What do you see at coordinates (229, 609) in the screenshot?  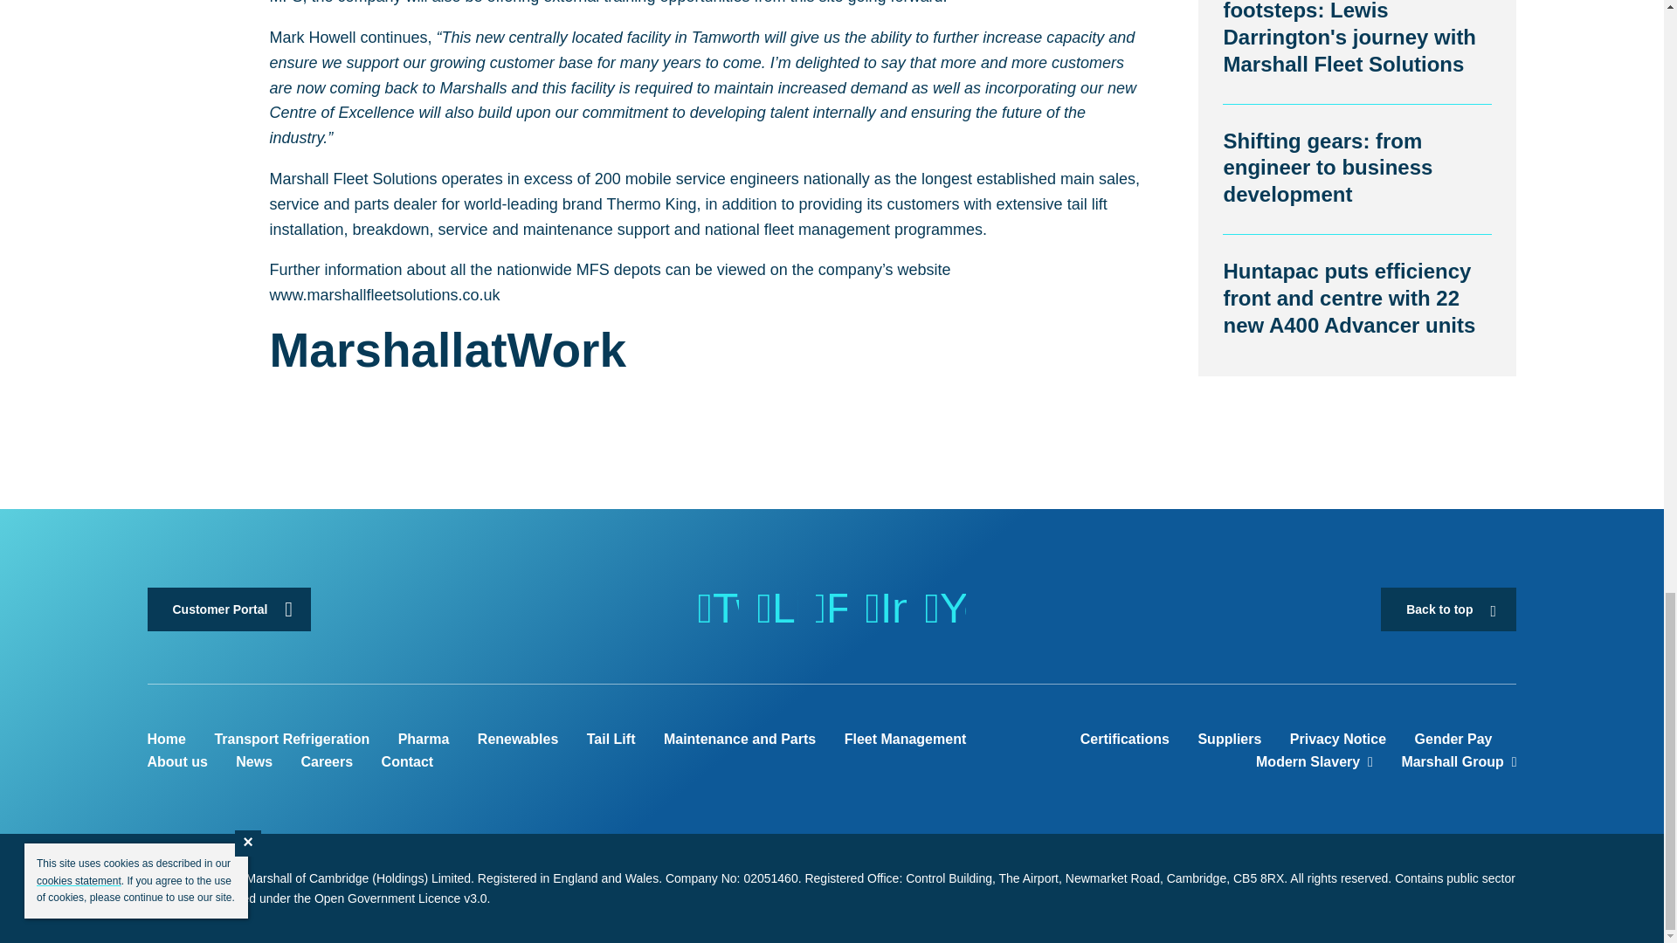 I see `Customer Portal` at bounding box center [229, 609].